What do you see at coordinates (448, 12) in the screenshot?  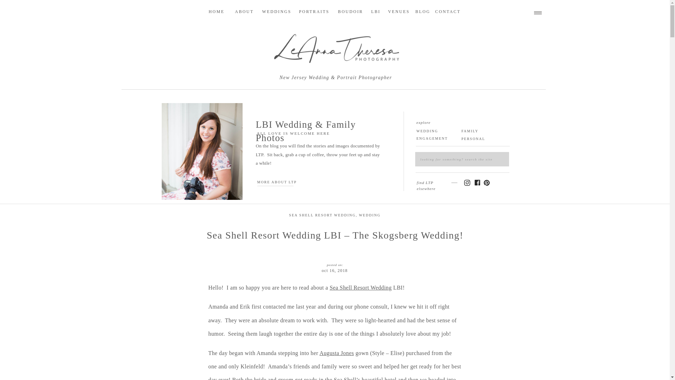 I see `CONTACT` at bounding box center [448, 12].